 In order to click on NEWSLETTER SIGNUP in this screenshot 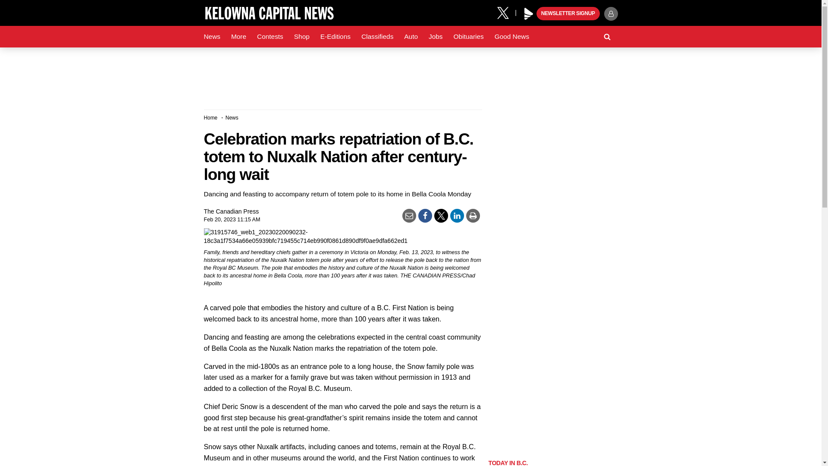, I will do `click(568, 14)`.